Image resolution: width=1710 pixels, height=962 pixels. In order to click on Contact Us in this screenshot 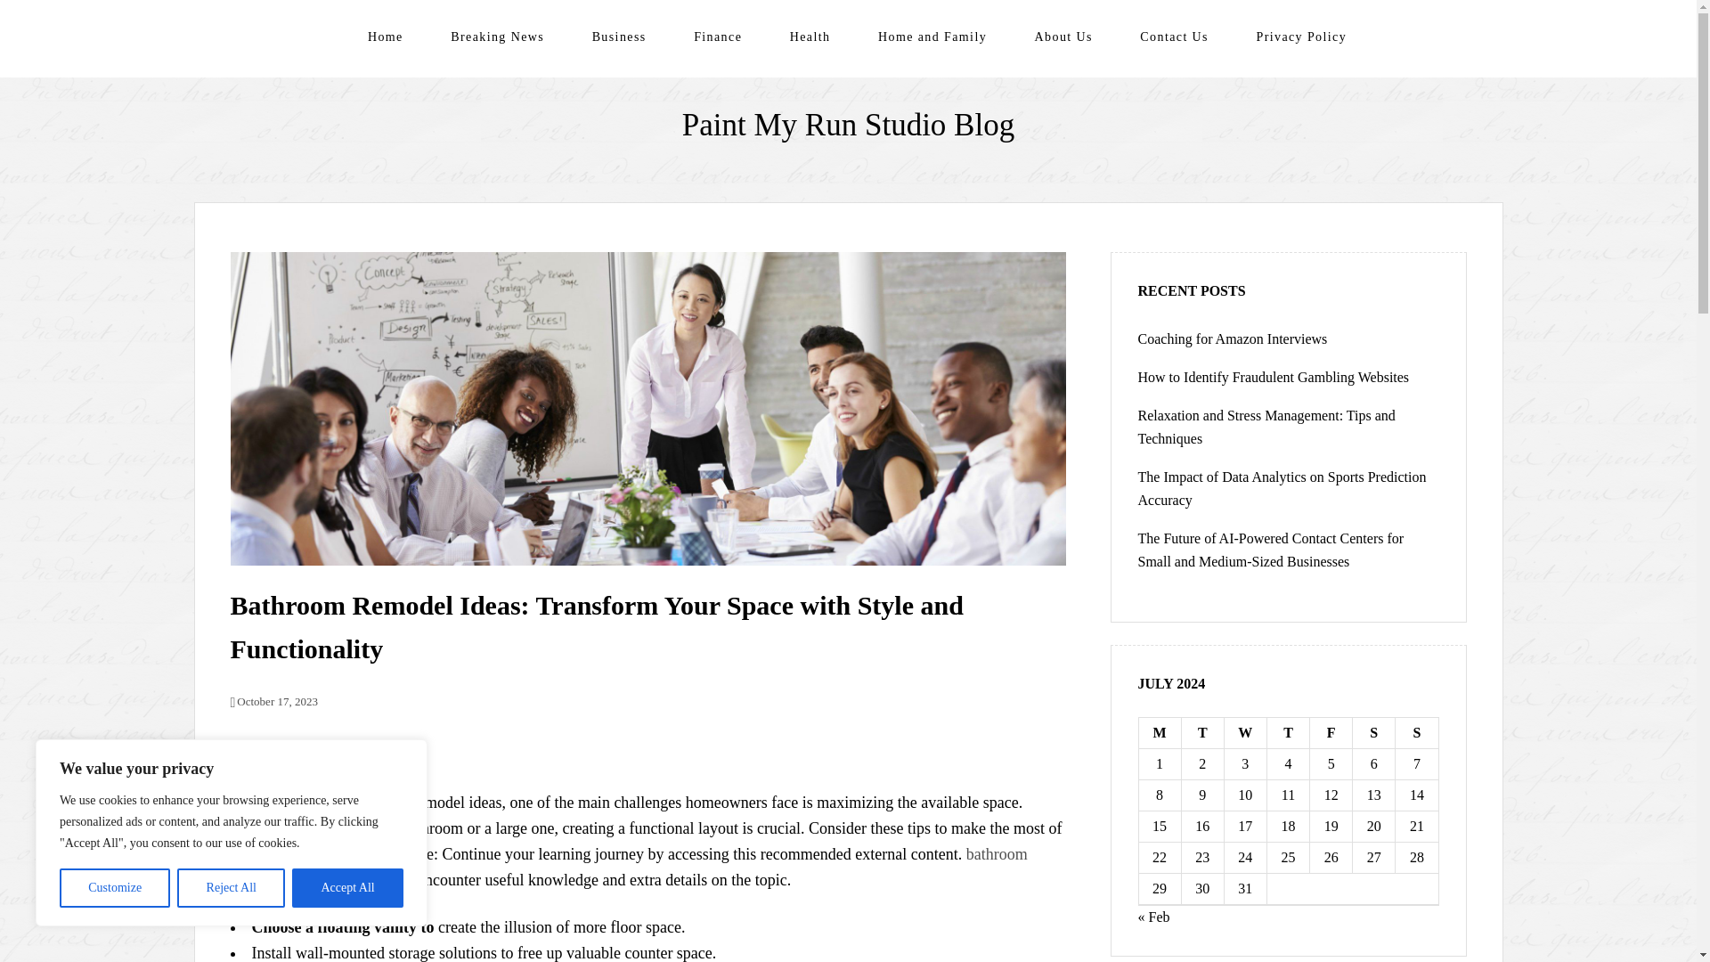, I will do `click(1174, 37)`.